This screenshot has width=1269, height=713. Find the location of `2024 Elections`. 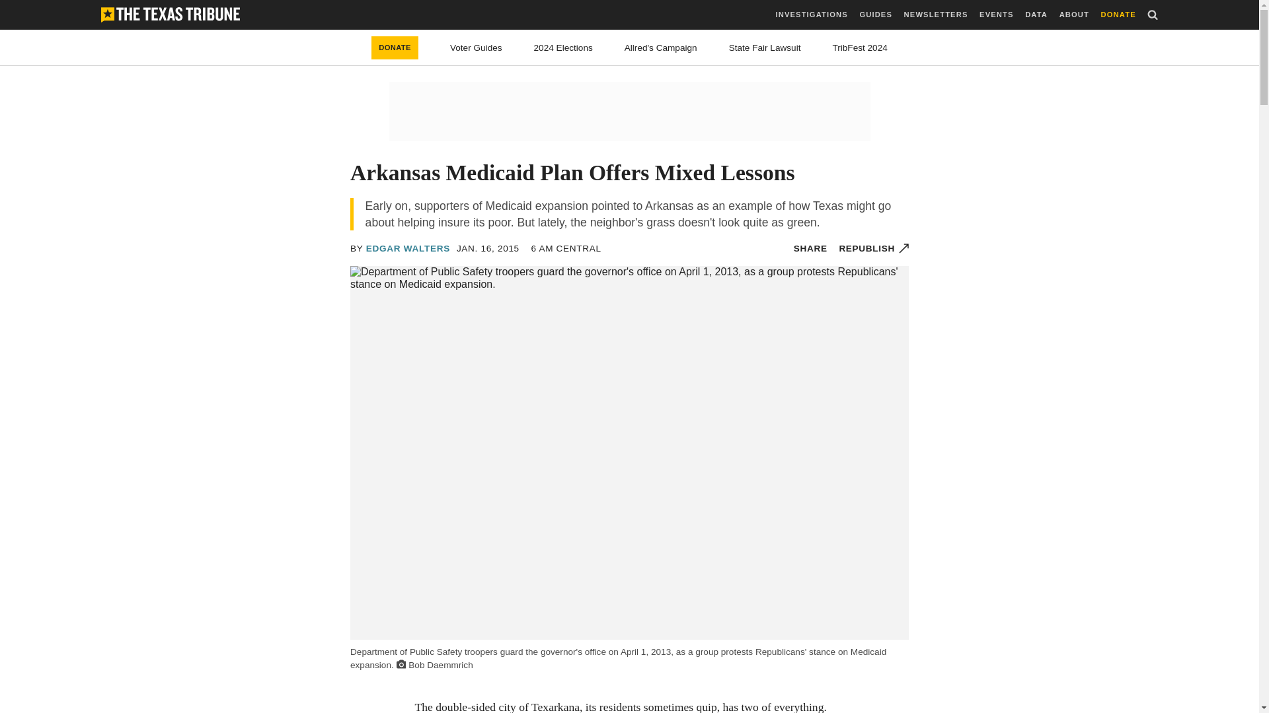

2024 Elections is located at coordinates (563, 48).